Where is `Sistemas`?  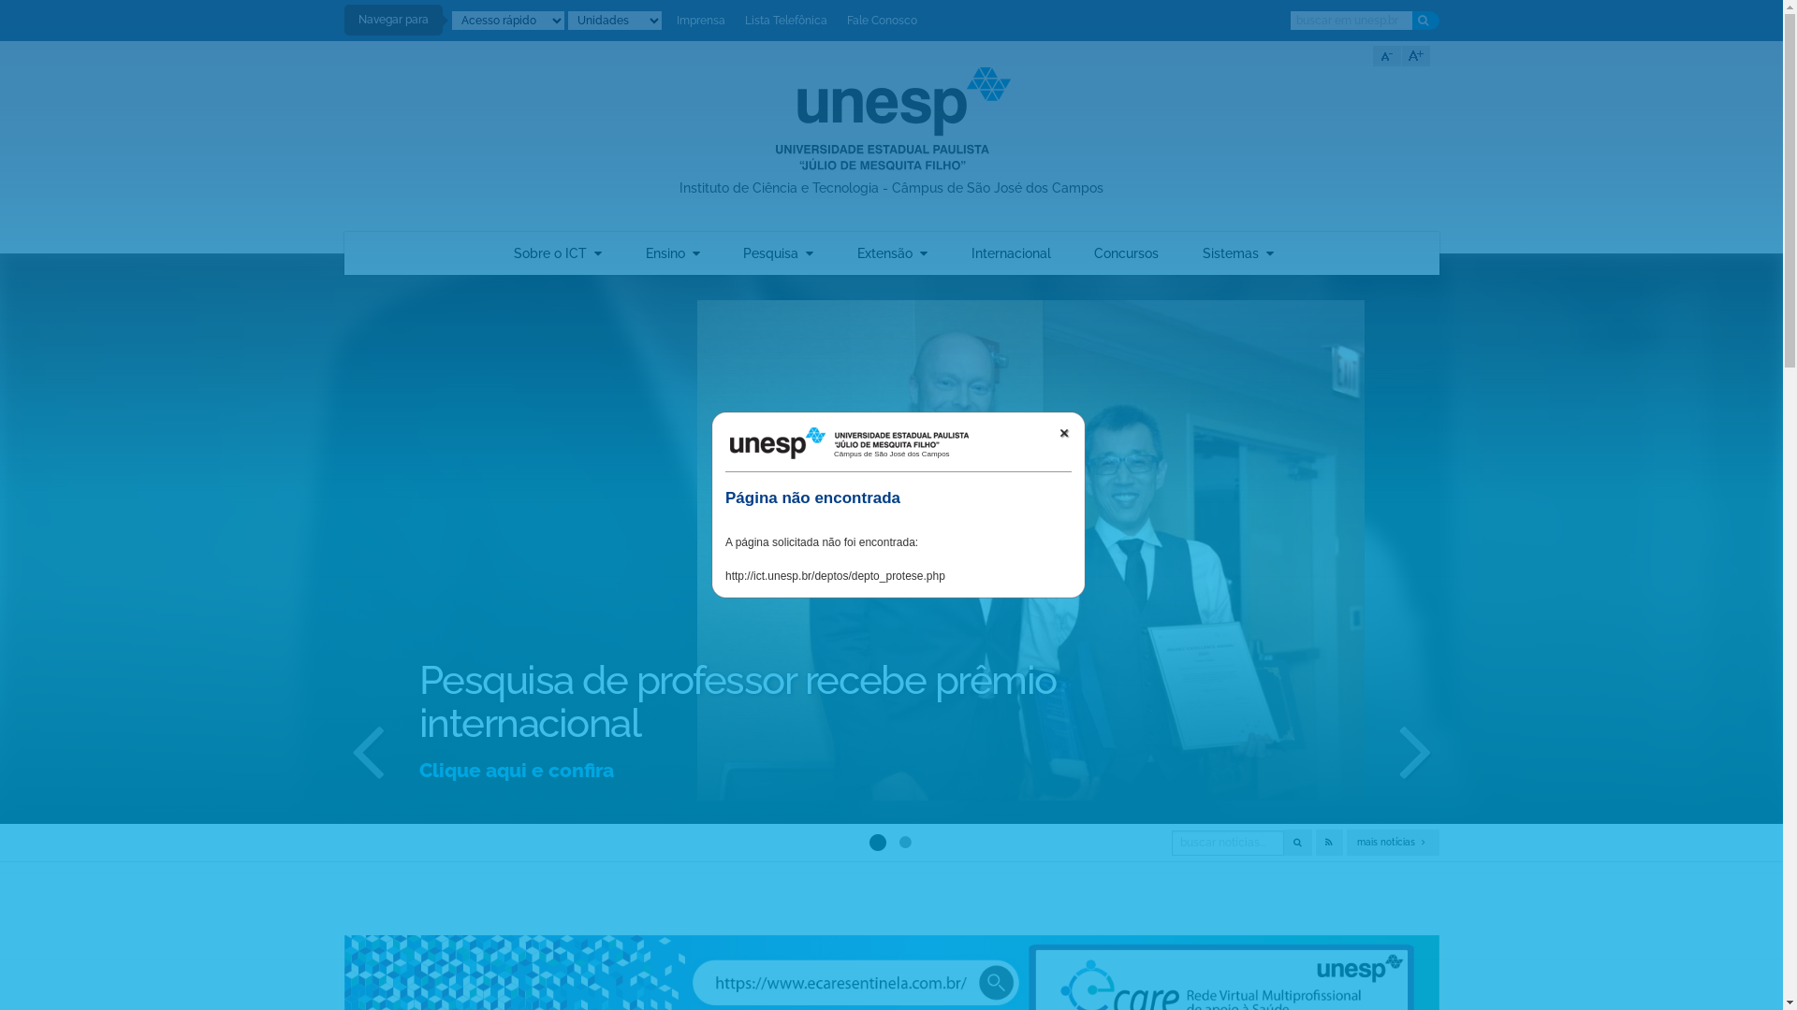
Sistemas is located at coordinates (1238, 253).